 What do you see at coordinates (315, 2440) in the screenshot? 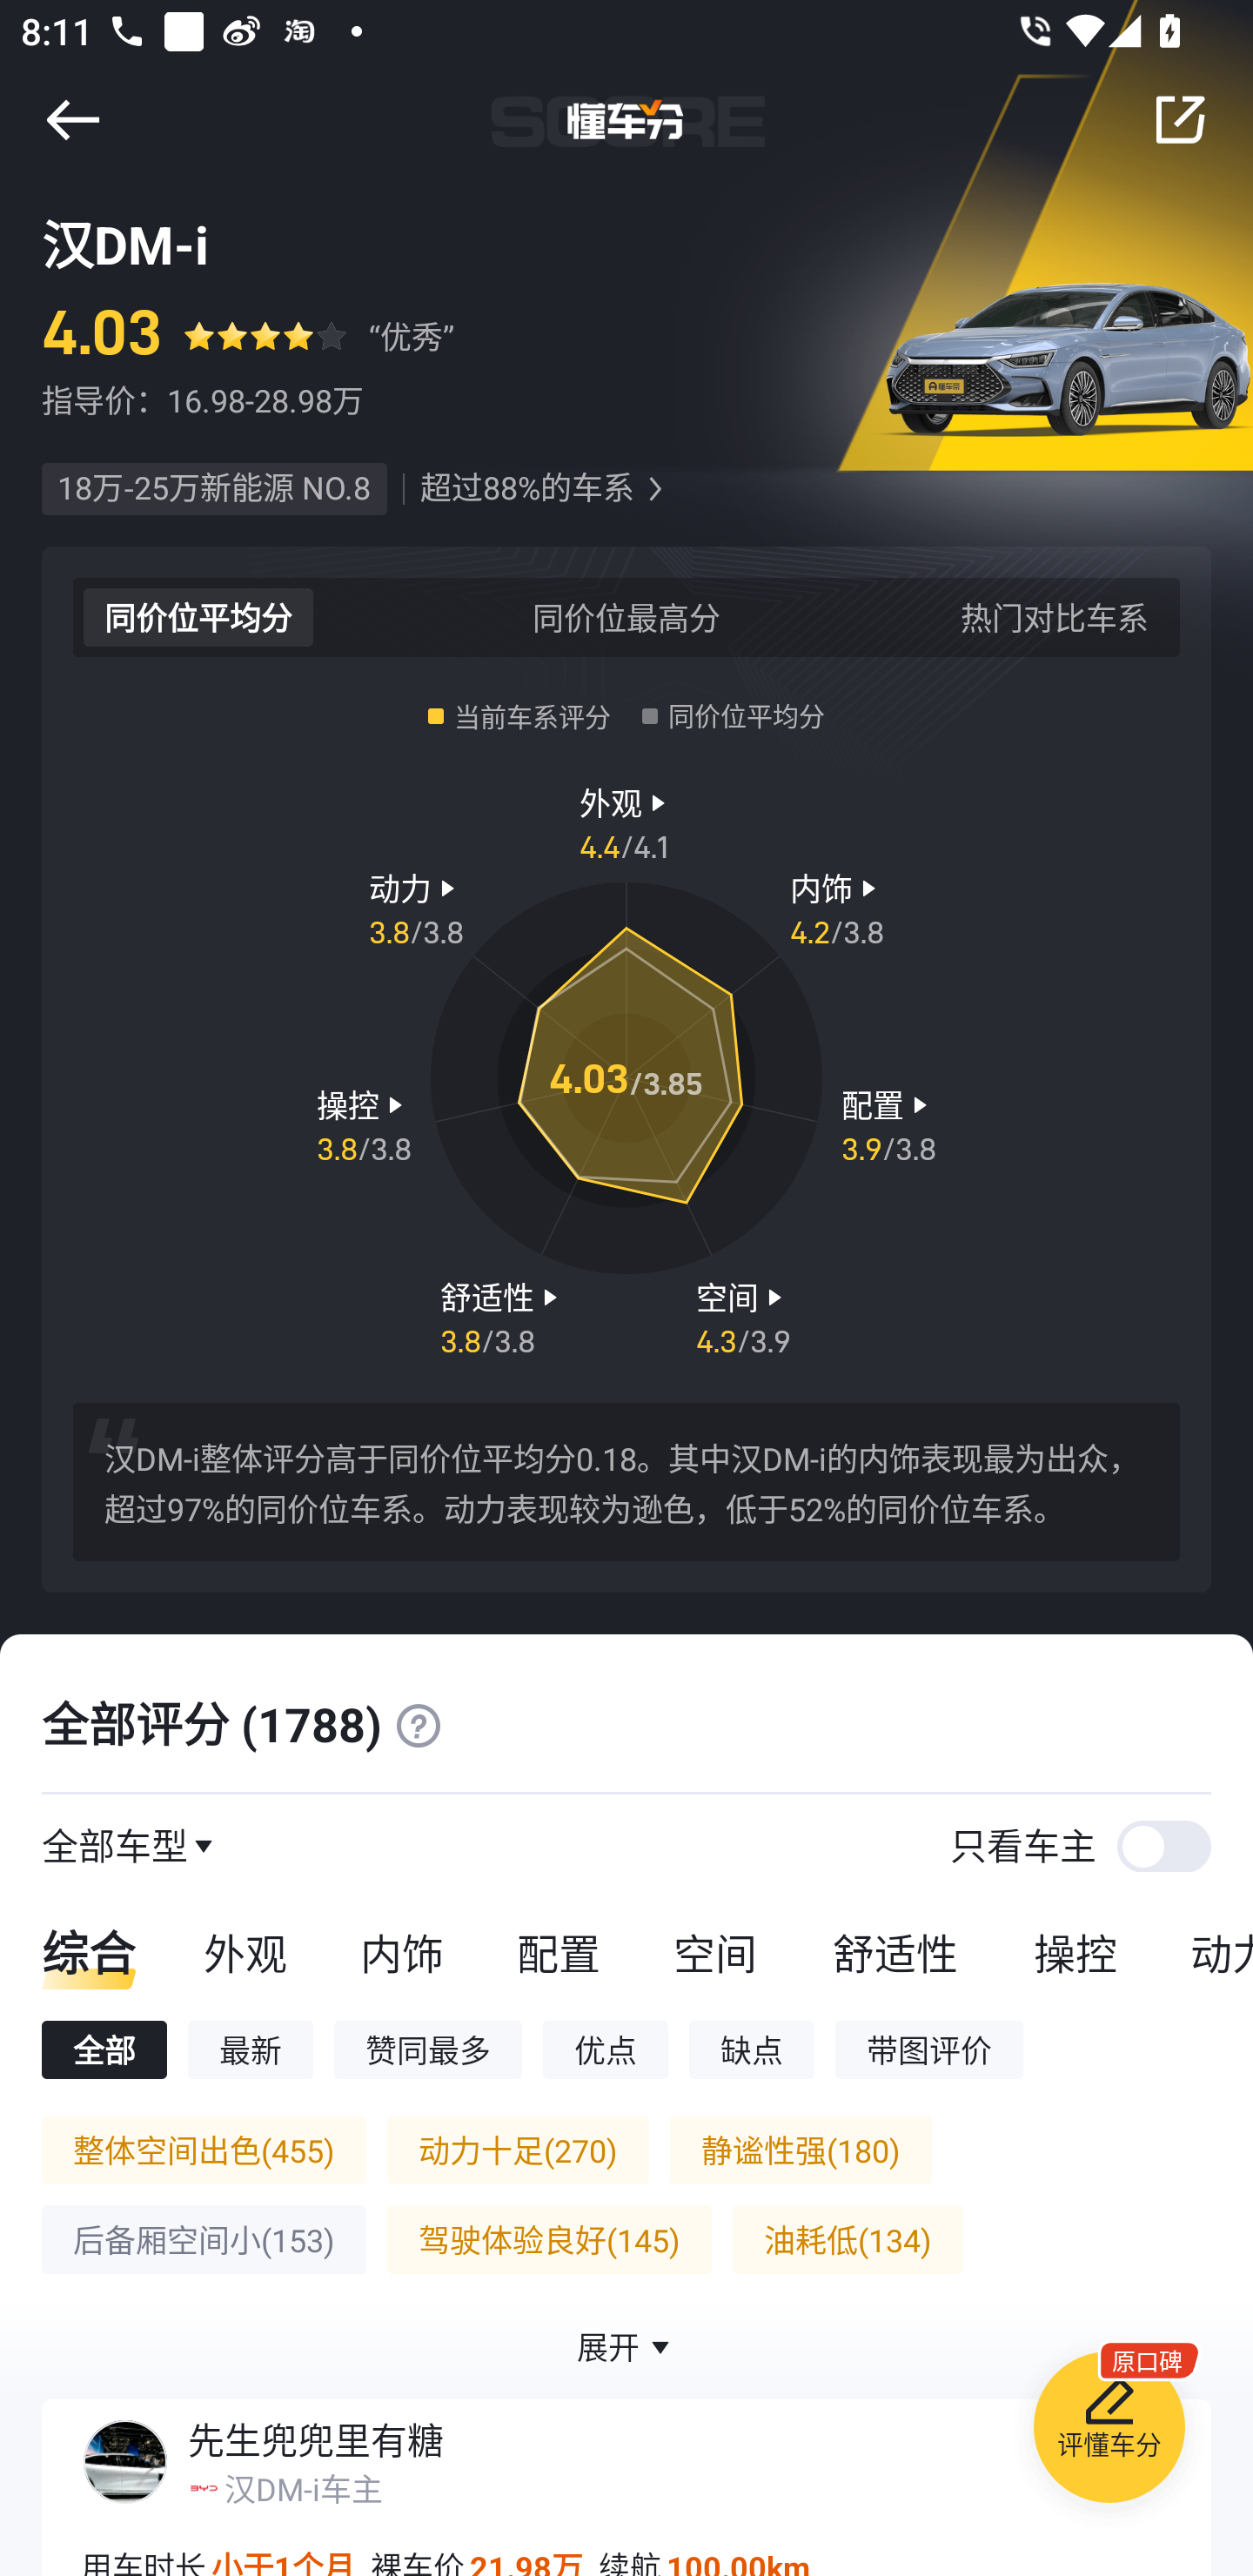
I see `先生兜兜里有糖` at bounding box center [315, 2440].